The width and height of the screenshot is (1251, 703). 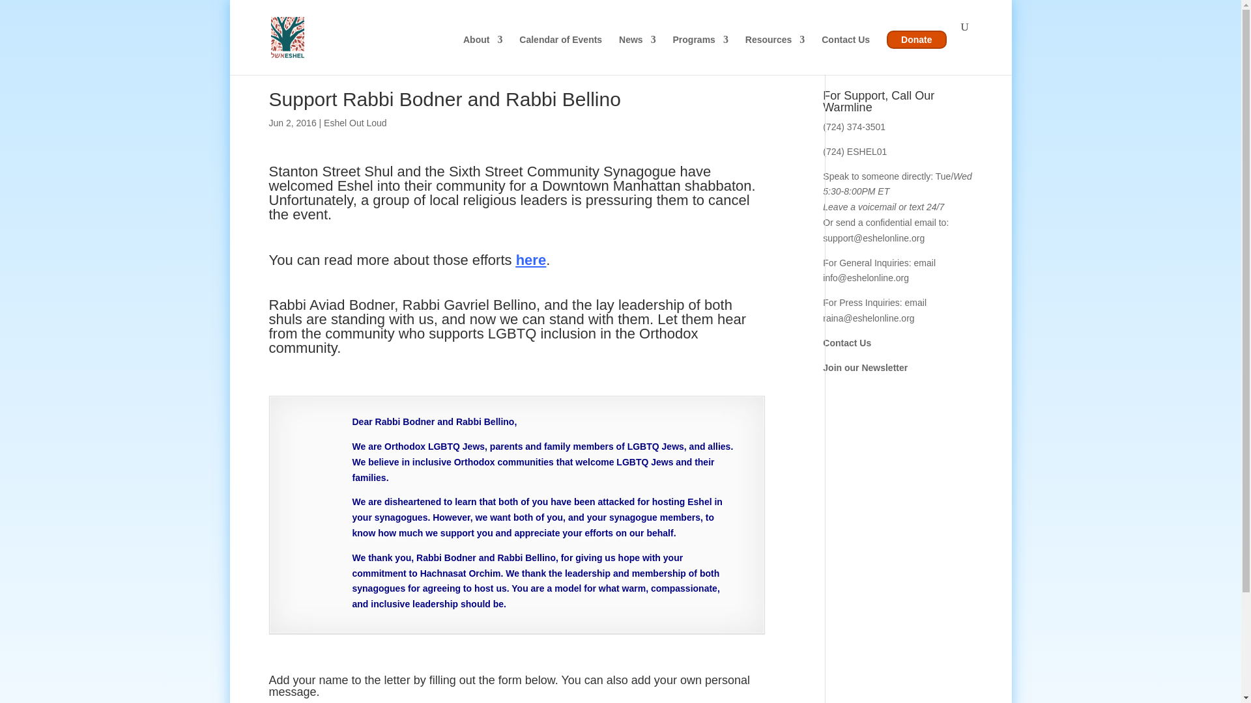 What do you see at coordinates (700, 51) in the screenshot?
I see `Programs` at bounding box center [700, 51].